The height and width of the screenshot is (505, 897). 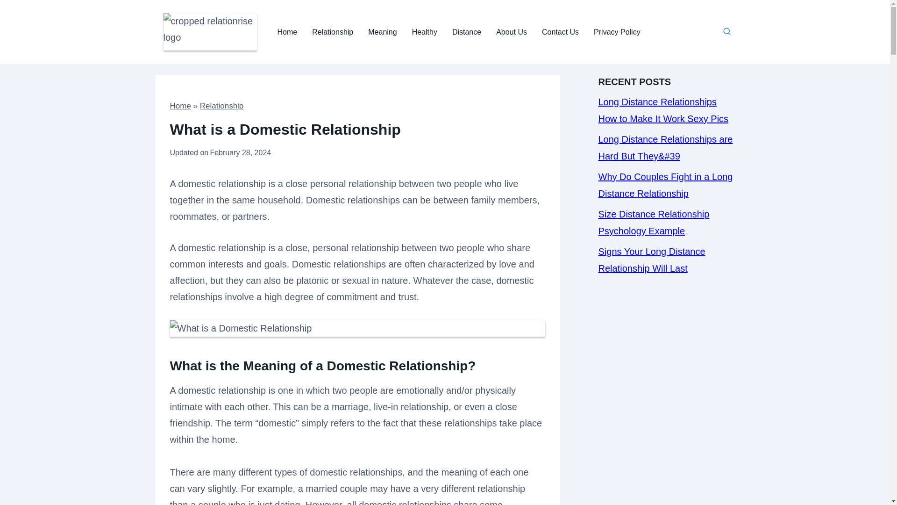 What do you see at coordinates (561, 32) in the screenshot?
I see `Contact Us` at bounding box center [561, 32].